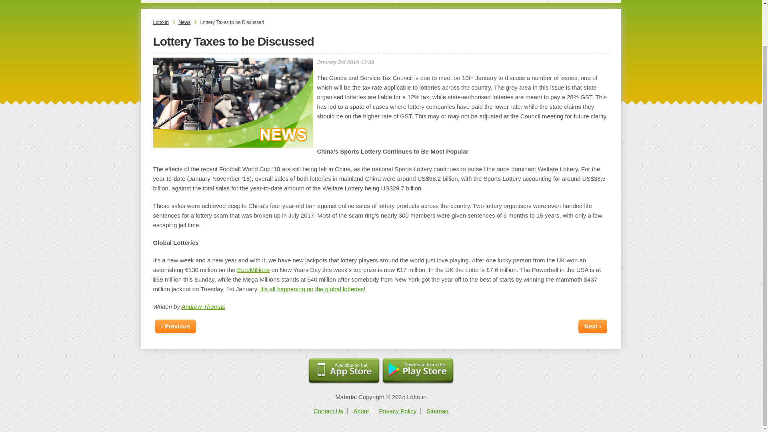 The image size is (768, 432). I want to click on Lotto India, so click(221, 1).